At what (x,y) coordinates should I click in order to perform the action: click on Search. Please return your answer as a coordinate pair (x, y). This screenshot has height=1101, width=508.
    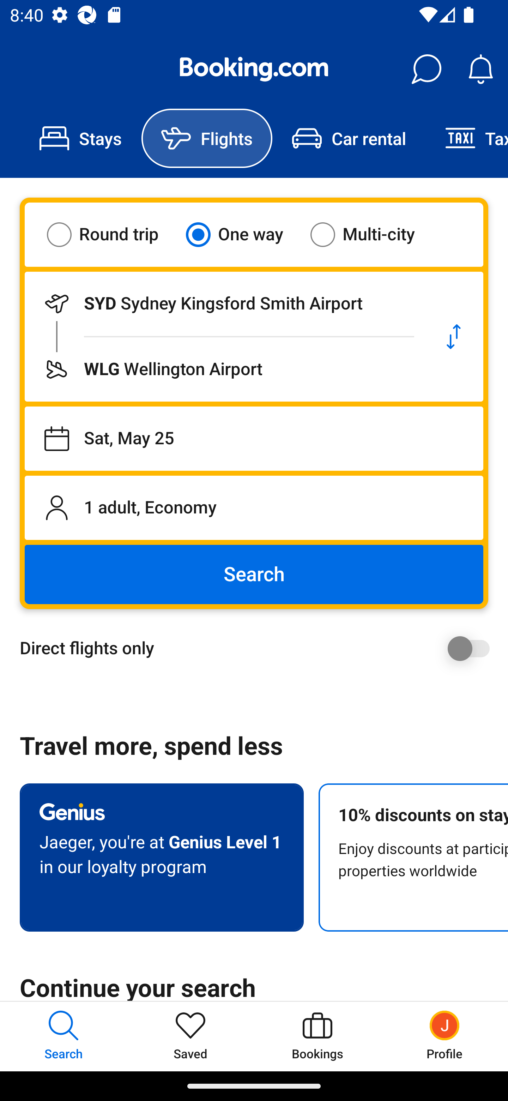
    Looking at the image, I should click on (254, 574).